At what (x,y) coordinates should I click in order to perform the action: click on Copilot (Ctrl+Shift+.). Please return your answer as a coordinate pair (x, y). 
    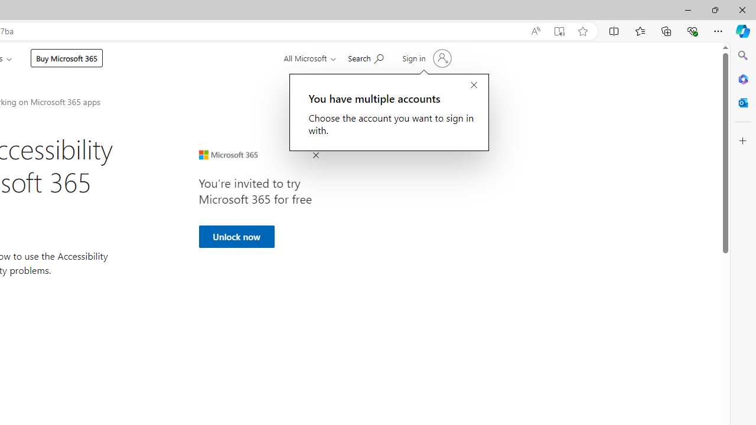
    Looking at the image, I should click on (743, 31).